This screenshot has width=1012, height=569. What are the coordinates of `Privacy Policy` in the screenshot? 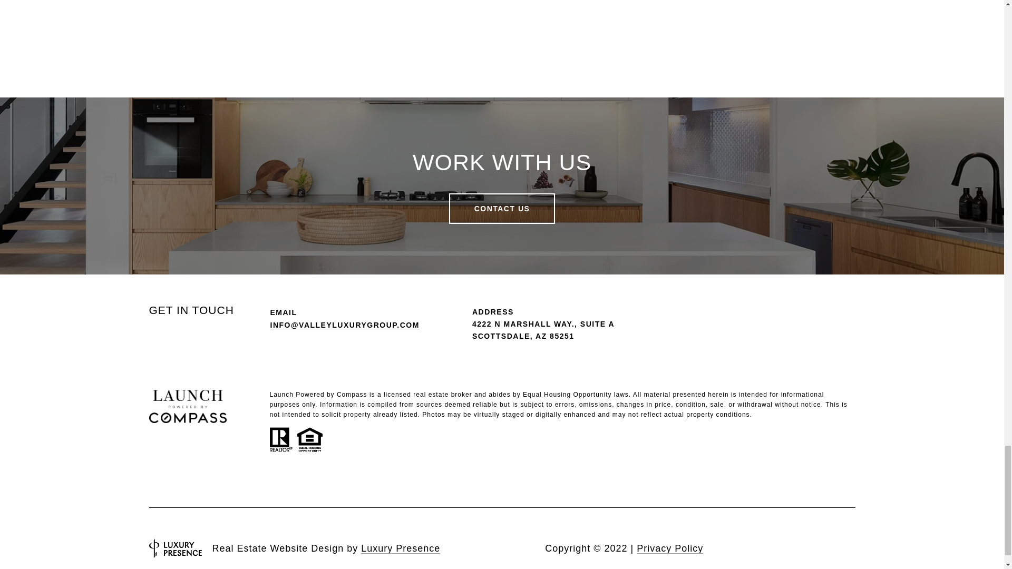 It's located at (669, 548).